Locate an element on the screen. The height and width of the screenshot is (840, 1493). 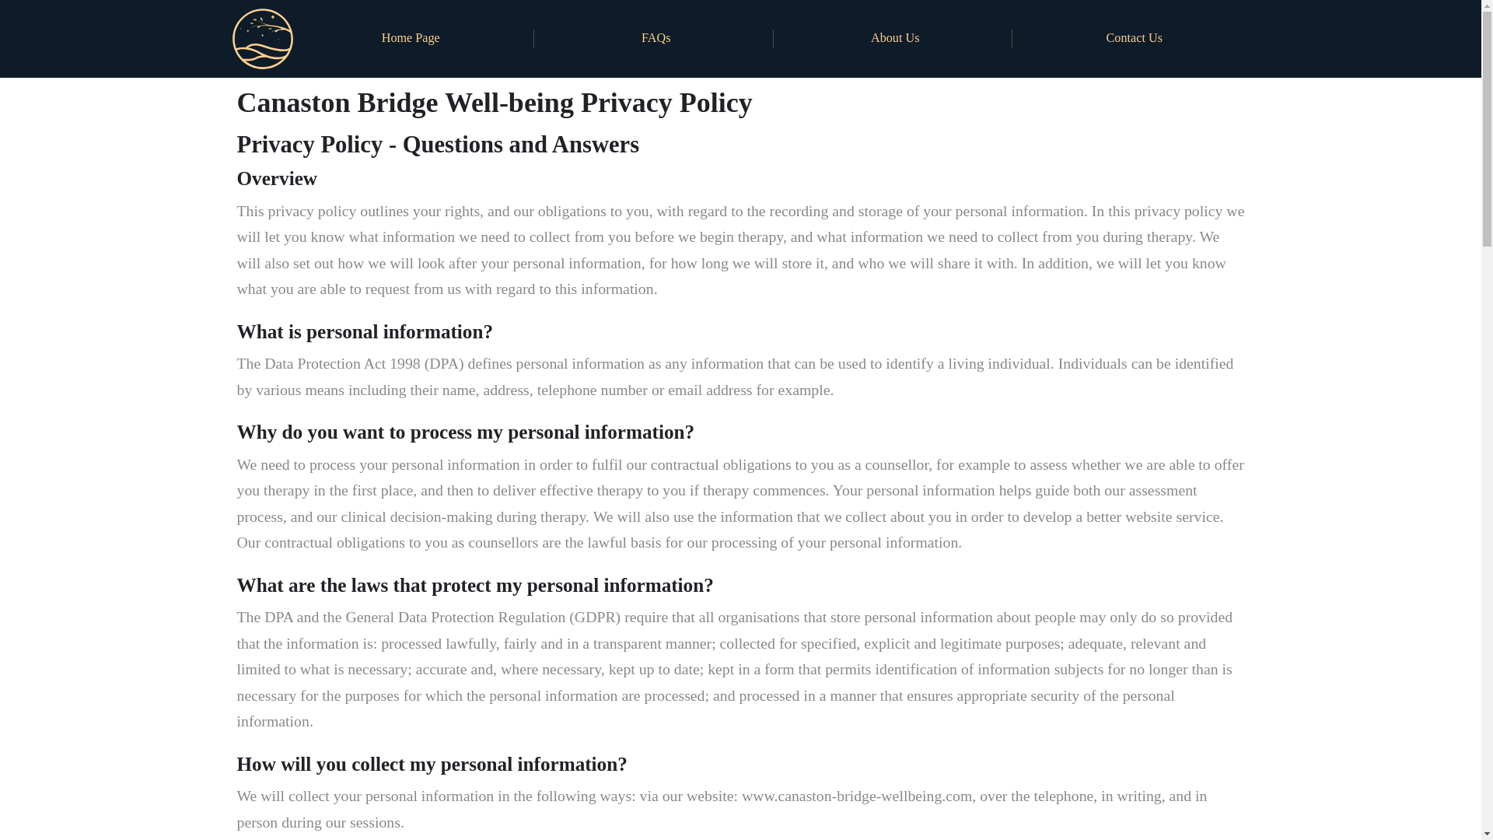
Home Page is located at coordinates (411, 39).